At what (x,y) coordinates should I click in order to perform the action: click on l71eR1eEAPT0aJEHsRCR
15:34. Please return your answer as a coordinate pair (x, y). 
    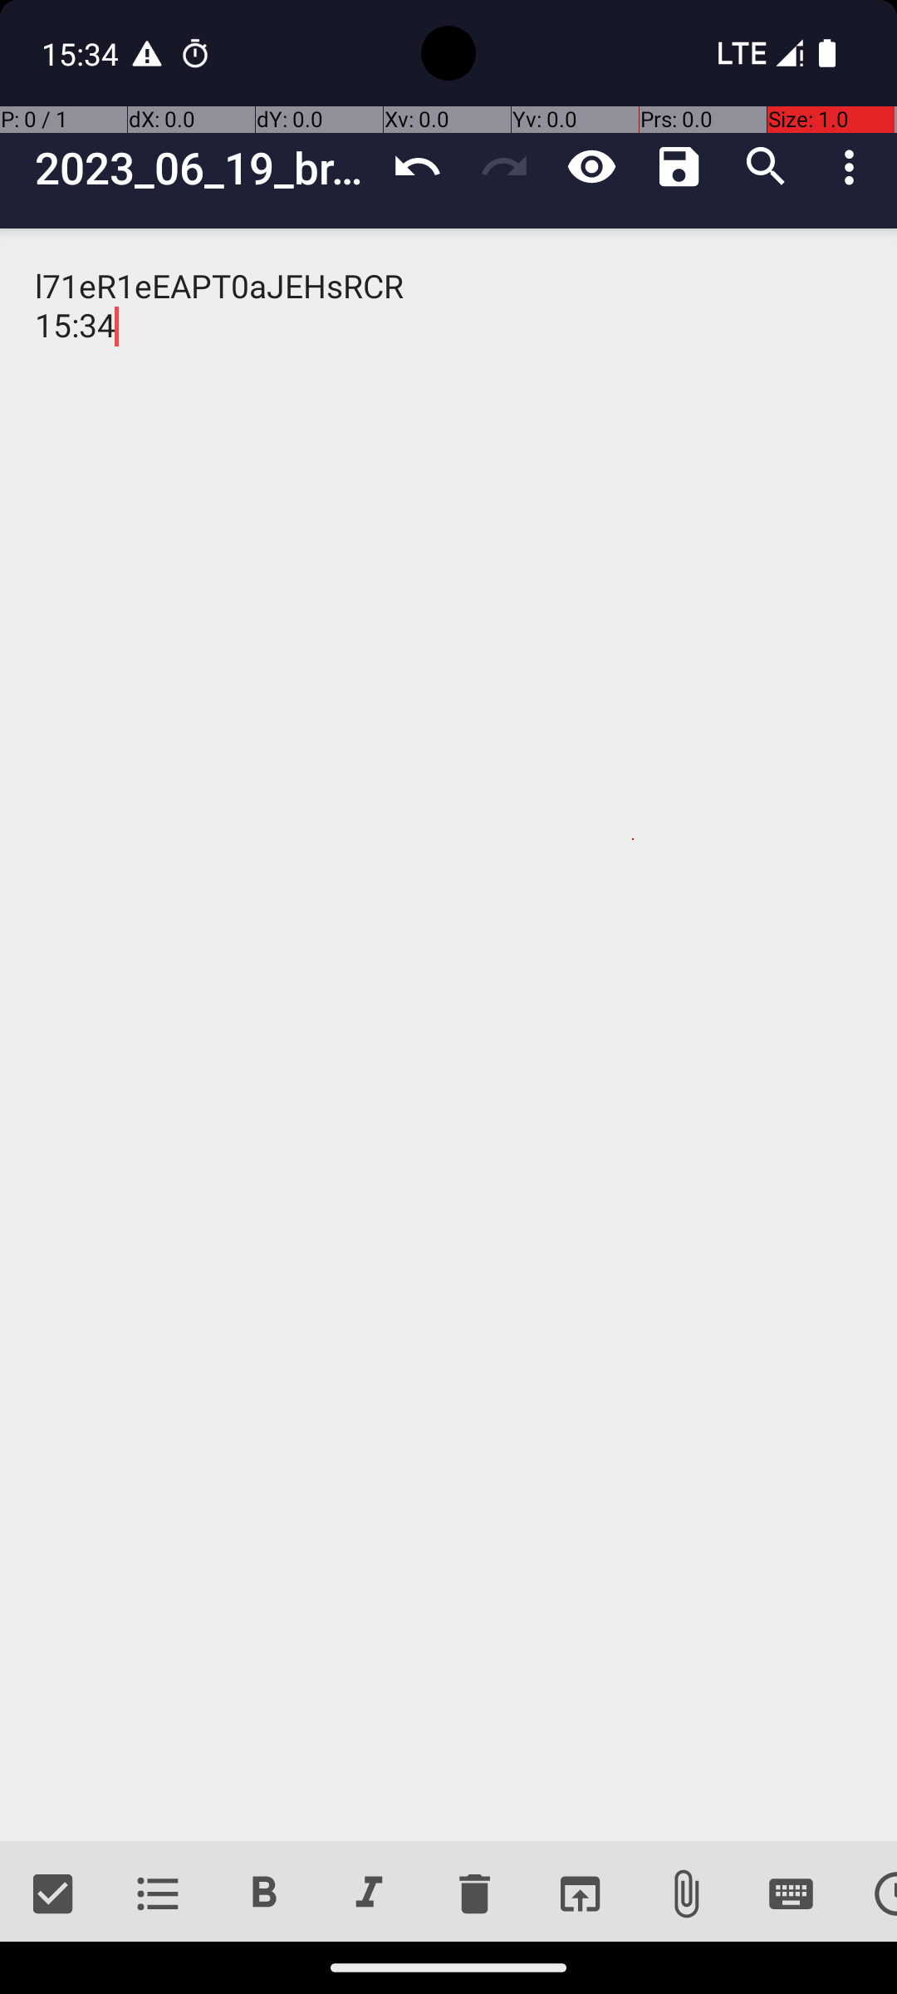
    Looking at the image, I should click on (448, 1035).